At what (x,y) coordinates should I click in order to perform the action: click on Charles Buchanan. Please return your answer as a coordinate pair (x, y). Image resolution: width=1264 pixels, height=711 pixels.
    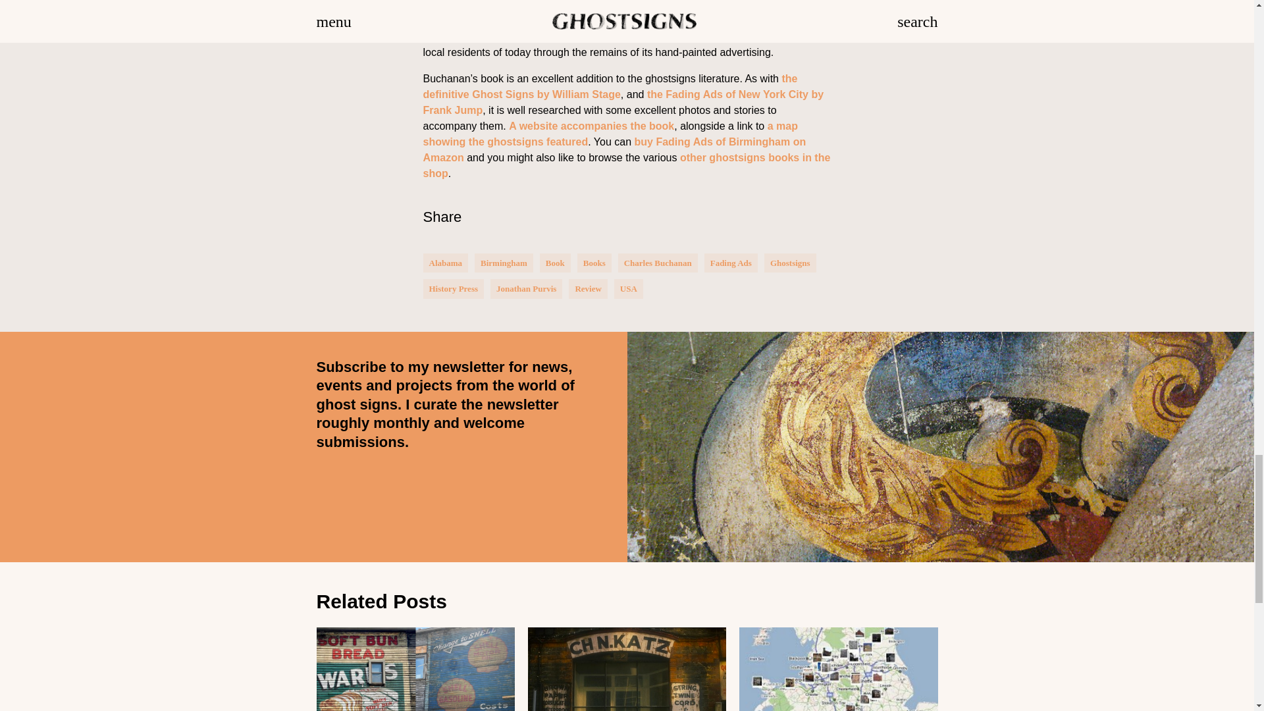
    Looking at the image, I should click on (658, 263).